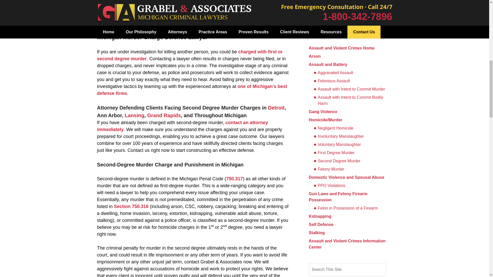 The width and height of the screenshot is (493, 277). What do you see at coordinates (347, 269) in the screenshot?
I see `Search` at bounding box center [347, 269].